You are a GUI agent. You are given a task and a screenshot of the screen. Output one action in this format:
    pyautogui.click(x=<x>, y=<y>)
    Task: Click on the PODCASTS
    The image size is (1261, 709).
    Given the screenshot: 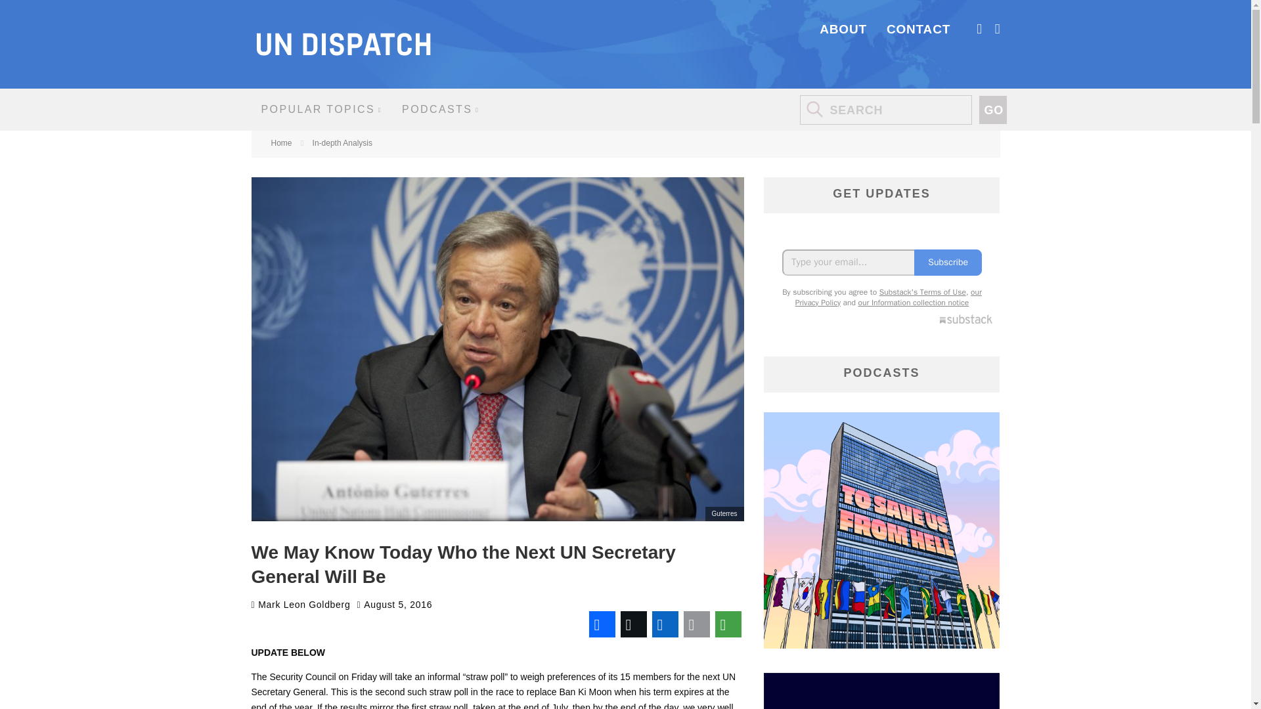 What is the action you would take?
    pyautogui.click(x=440, y=109)
    